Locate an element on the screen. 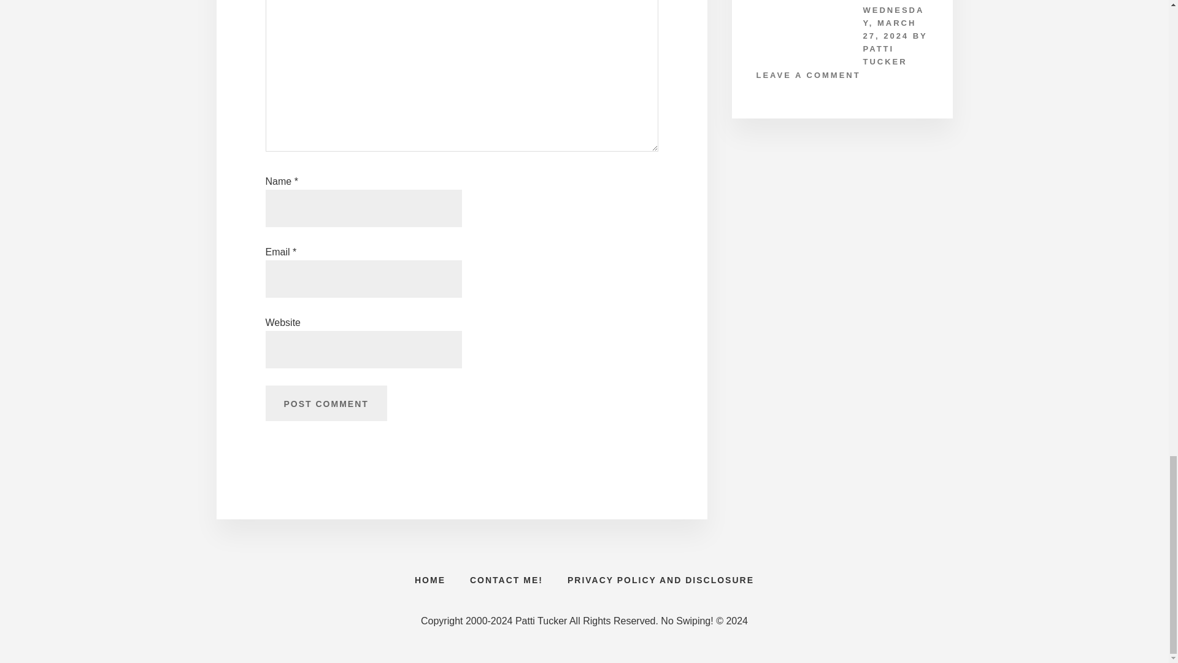 This screenshot has height=663, width=1178. HOME is located at coordinates (430, 580).